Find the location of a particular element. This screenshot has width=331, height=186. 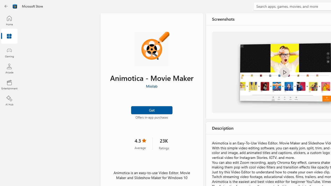

Get is located at coordinates (152, 110).